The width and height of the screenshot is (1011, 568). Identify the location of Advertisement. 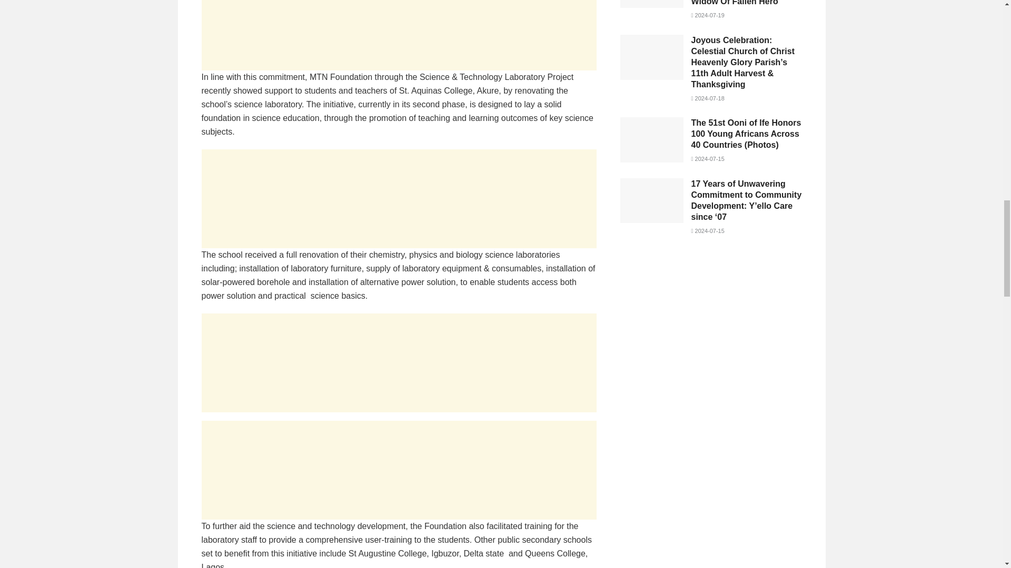
(399, 35).